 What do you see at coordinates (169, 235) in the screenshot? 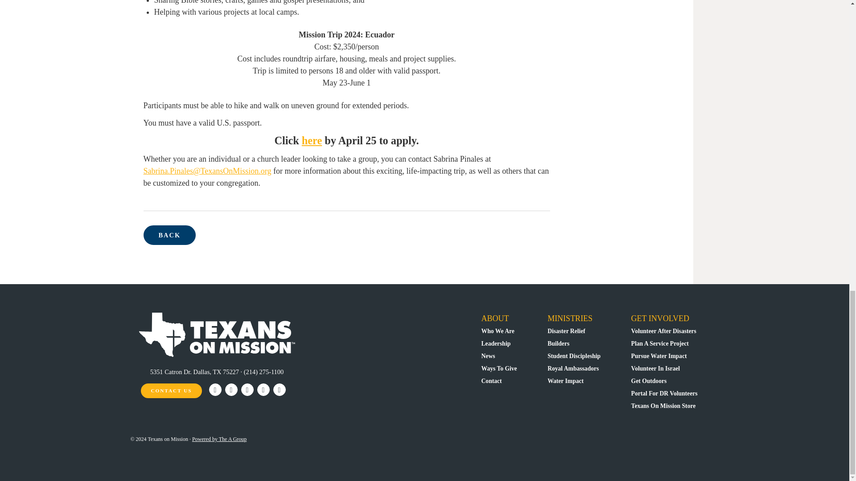
I see `BACK` at bounding box center [169, 235].